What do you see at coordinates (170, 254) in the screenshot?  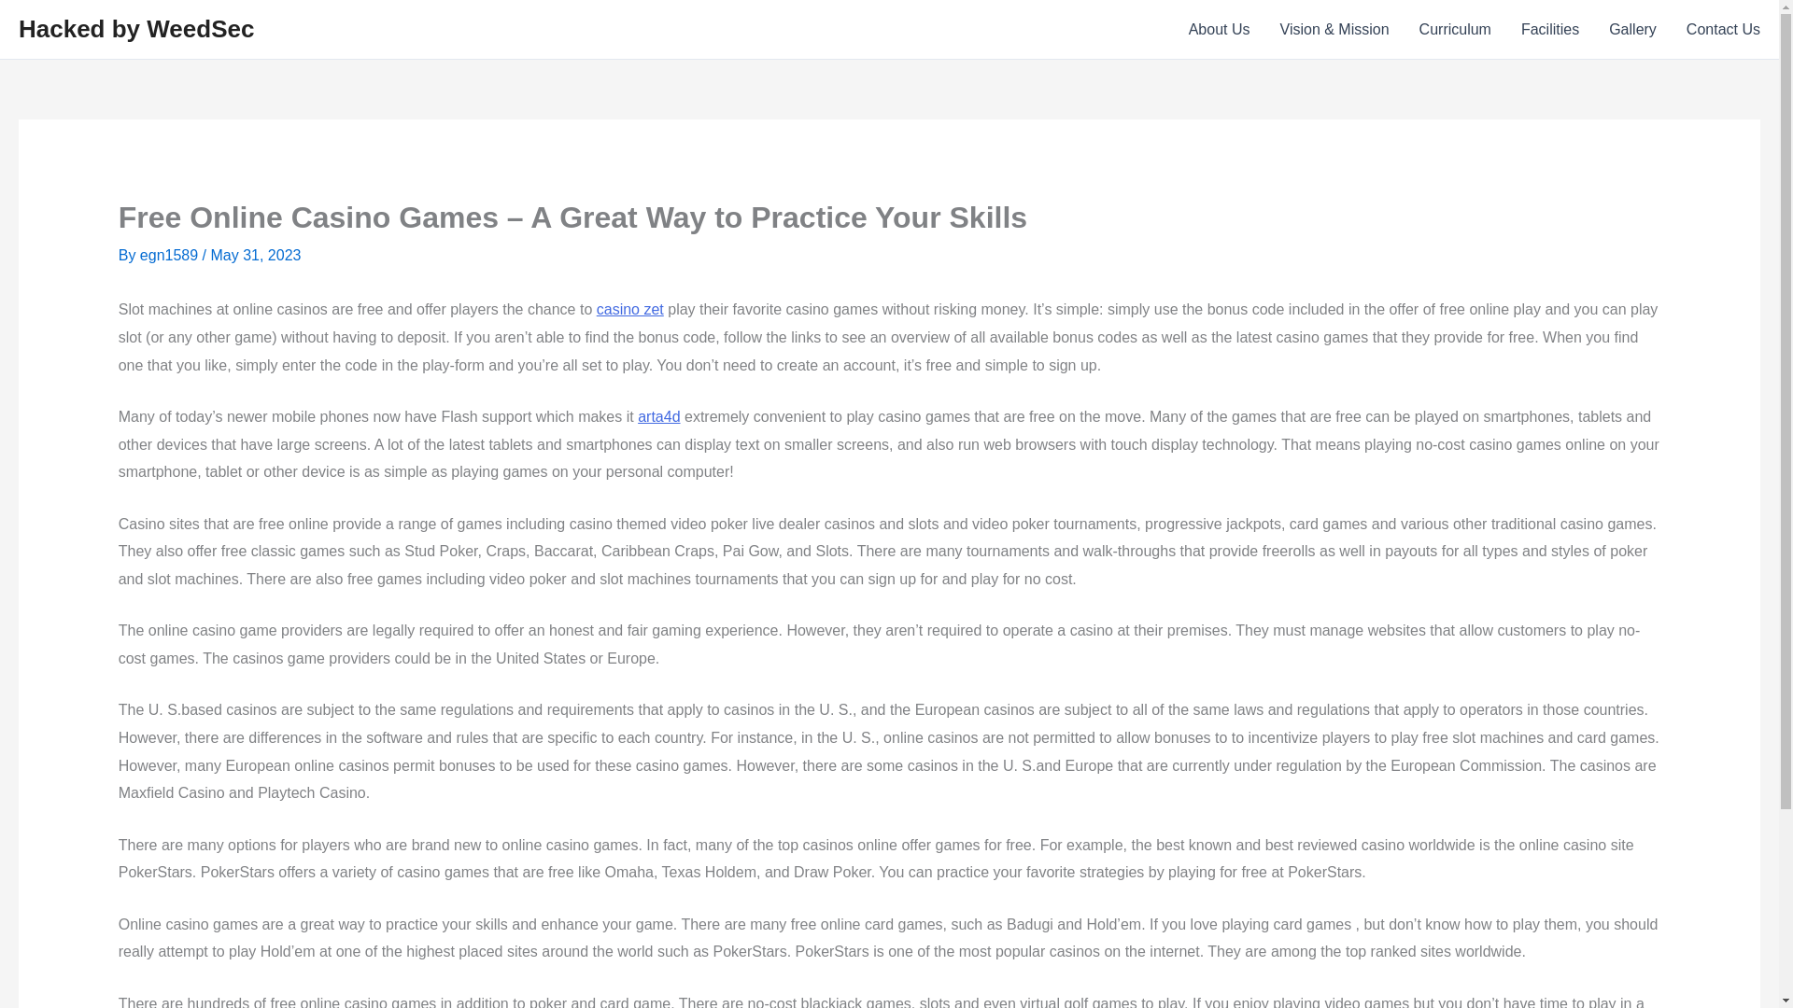 I see `View all posts by egn1589` at bounding box center [170, 254].